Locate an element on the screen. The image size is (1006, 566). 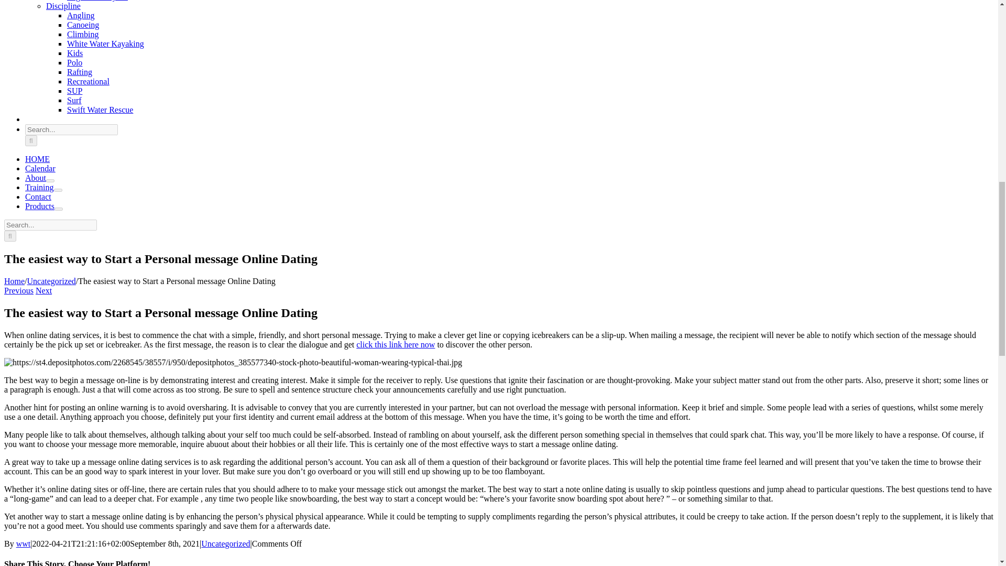
Posts by wwt is located at coordinates (23, 544).